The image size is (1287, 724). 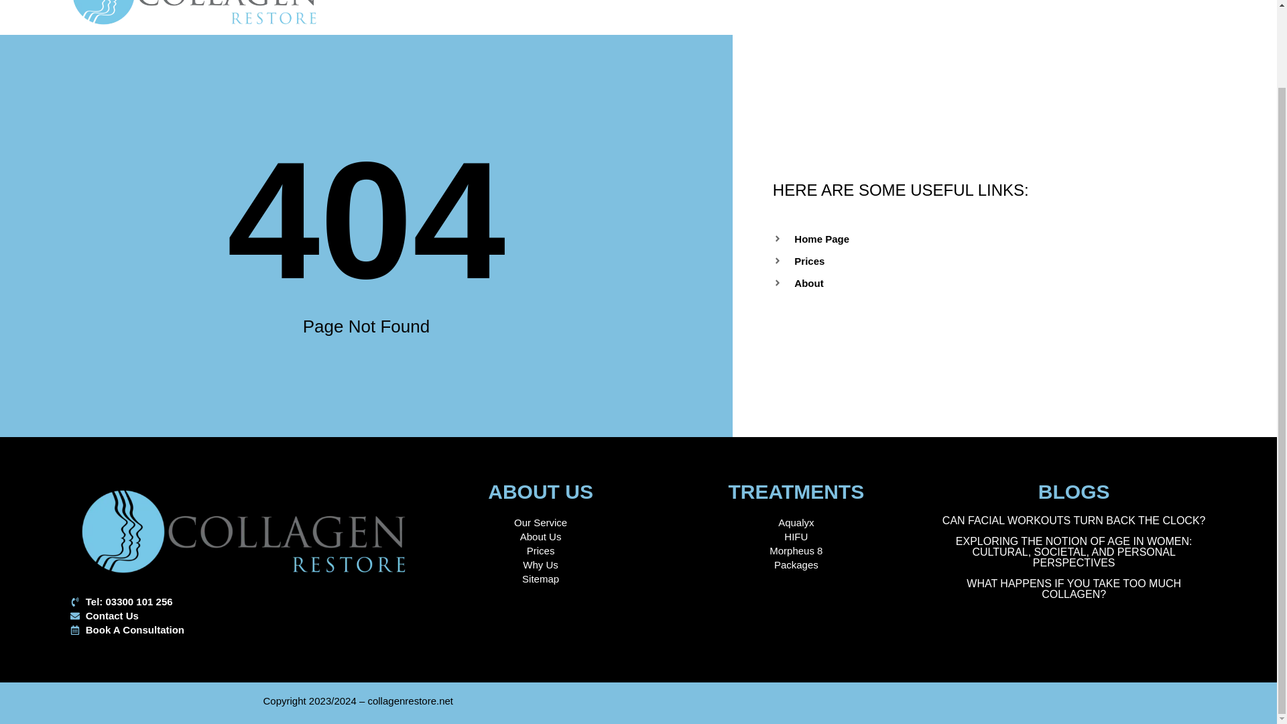 I want to click on OUR SERVICES, so click(x=692, y=4).